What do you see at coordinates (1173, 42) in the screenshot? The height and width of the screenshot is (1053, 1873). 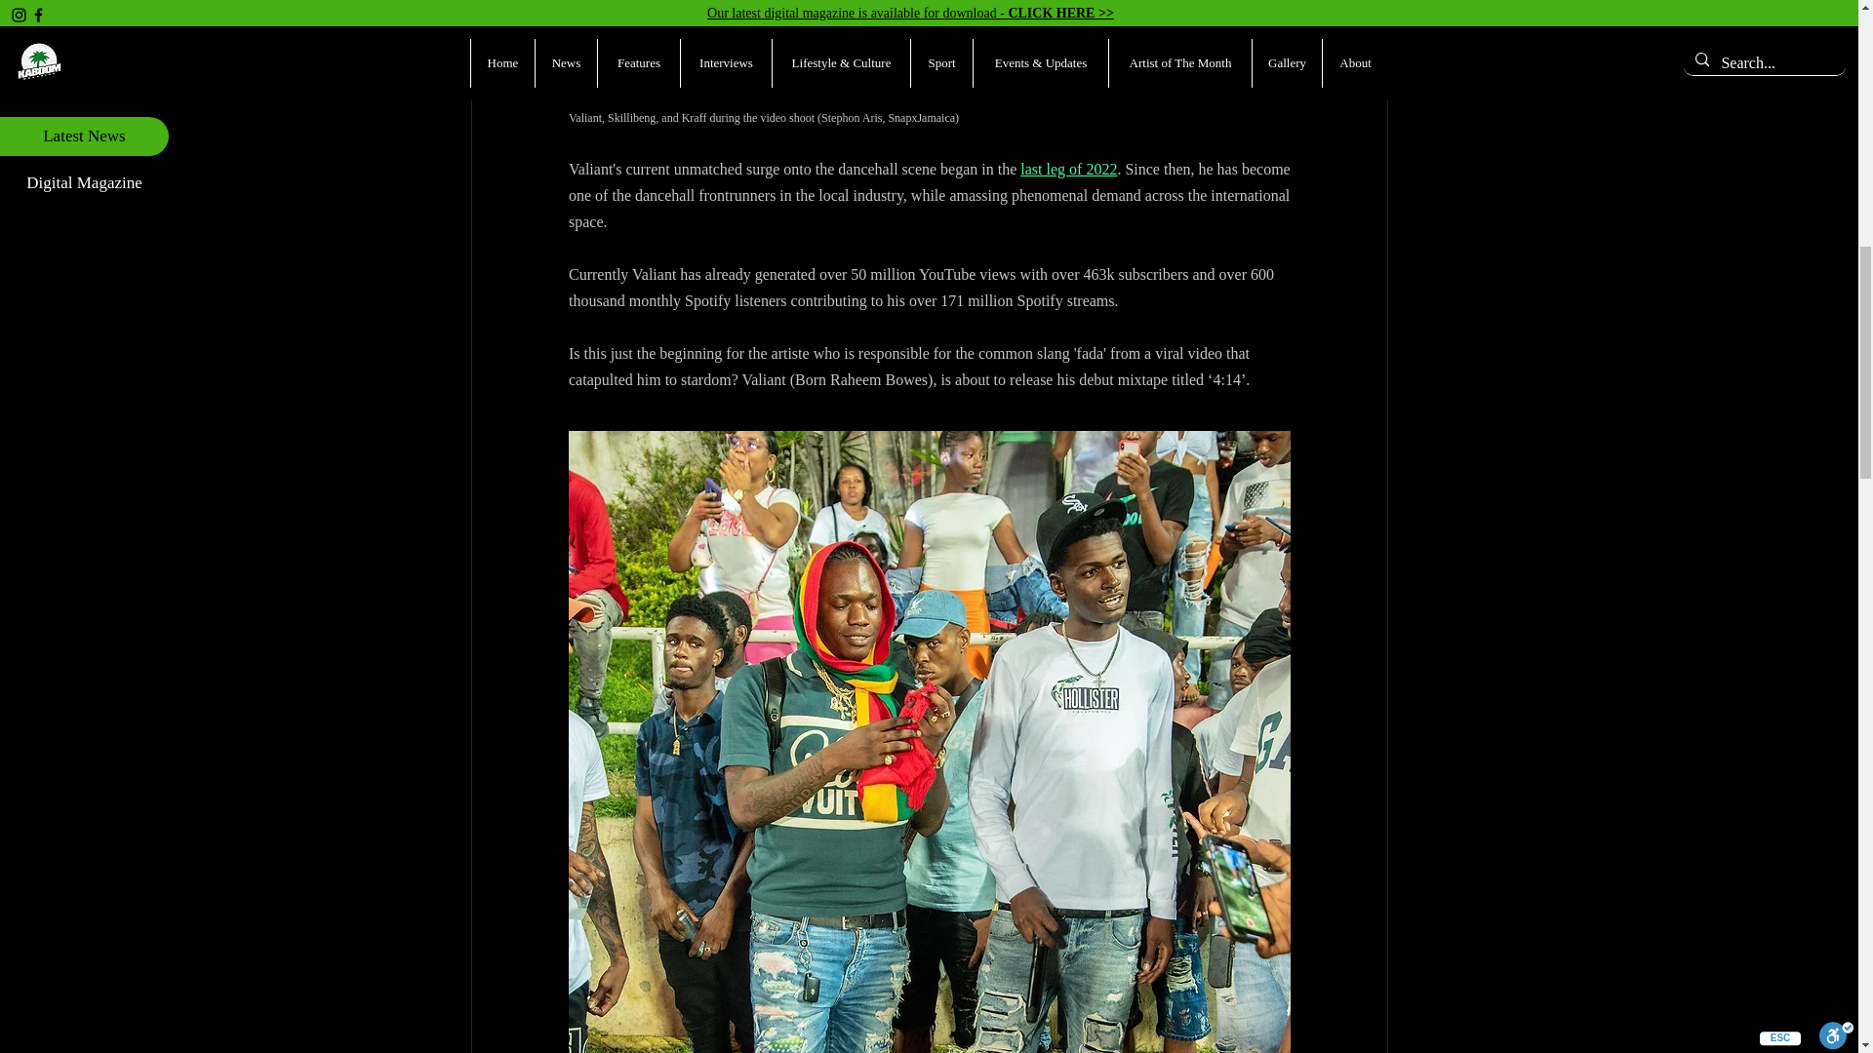 I see `Presentation of alternative descriptions permanently` at bounding box center [1173, 42].